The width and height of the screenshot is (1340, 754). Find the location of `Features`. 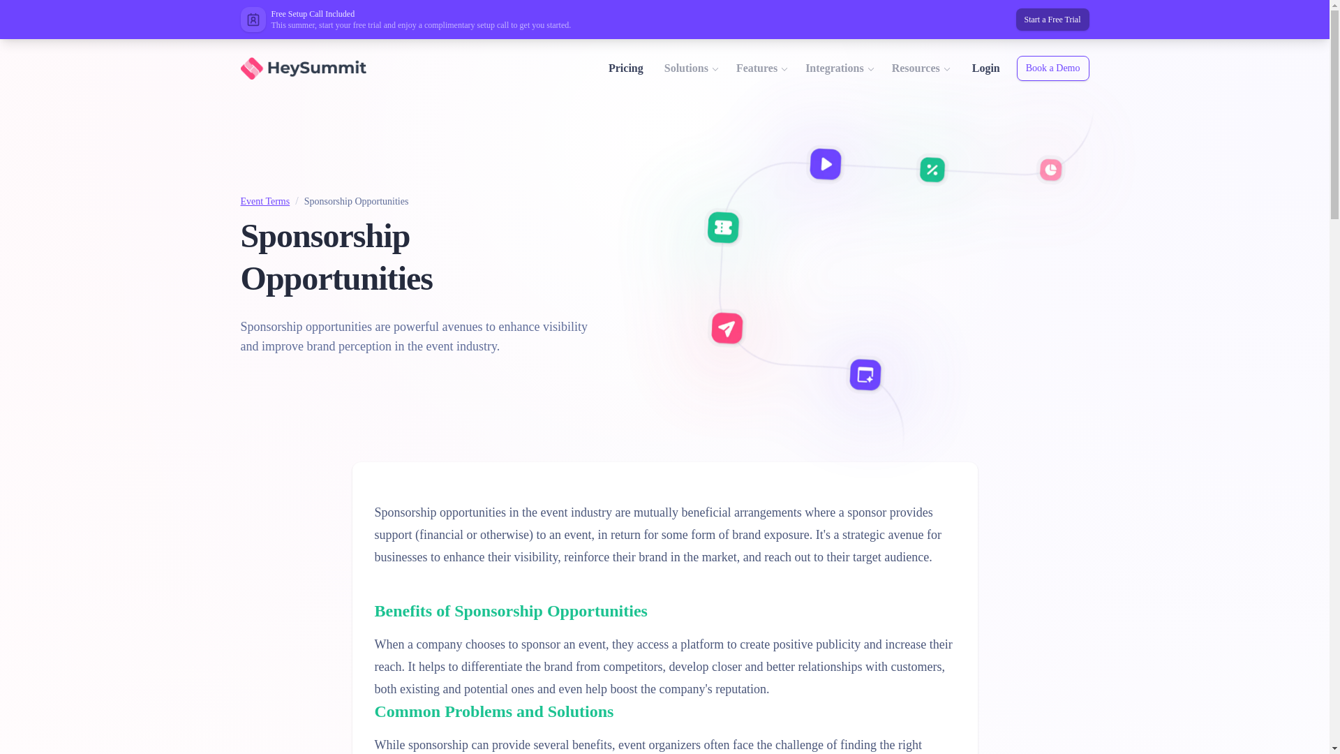

Features is located at coordinates (762, 68).